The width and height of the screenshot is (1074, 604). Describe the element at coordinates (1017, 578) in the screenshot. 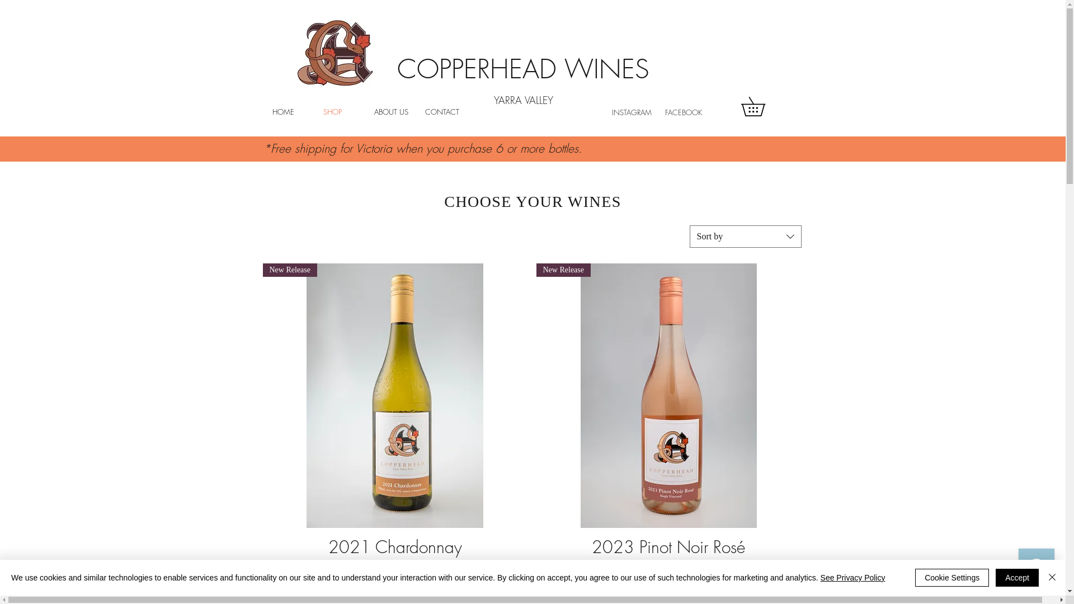

I see `Accept` at that location.